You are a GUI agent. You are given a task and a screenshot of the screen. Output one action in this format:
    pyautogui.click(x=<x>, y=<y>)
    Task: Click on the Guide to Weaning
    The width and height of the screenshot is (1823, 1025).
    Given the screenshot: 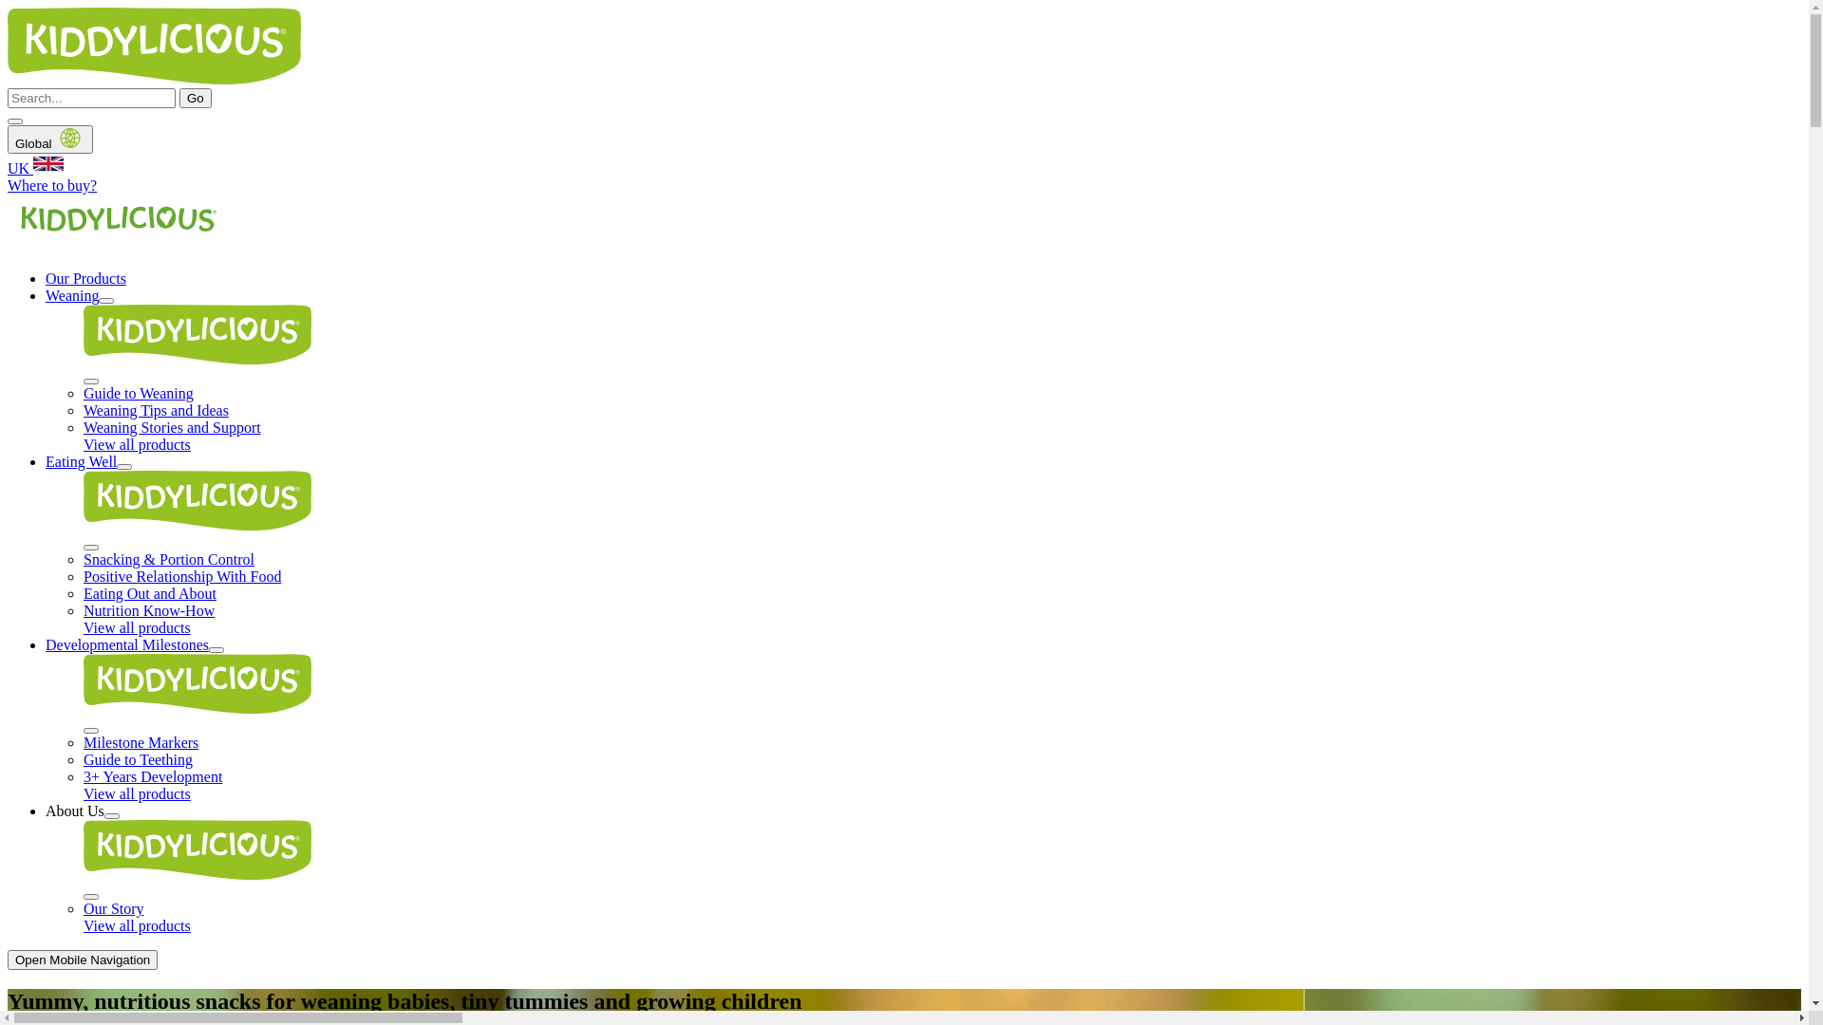 What is the action you would take?
    pyautogui.click(x=139, y=393)
    